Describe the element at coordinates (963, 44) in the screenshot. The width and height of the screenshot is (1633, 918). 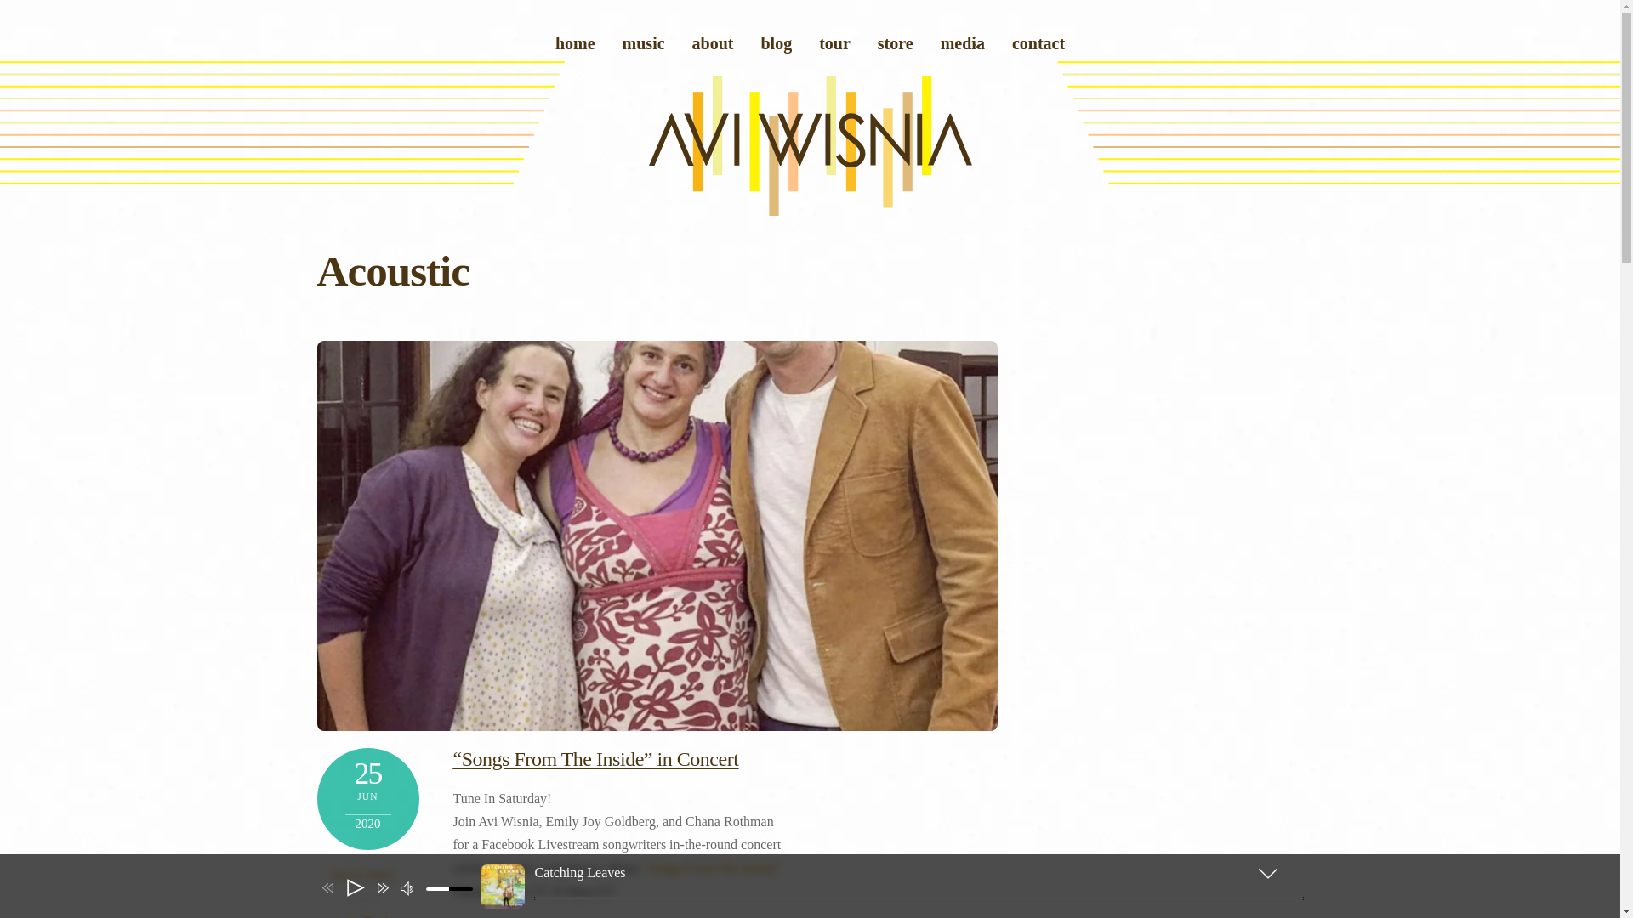
I see `Avi Wisnia` at that location.